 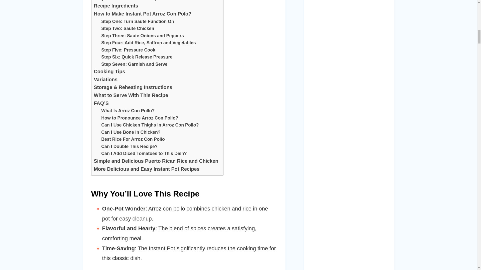 I want to click on Step Six: Quick Release Pressure, so click(x=137, y=57).